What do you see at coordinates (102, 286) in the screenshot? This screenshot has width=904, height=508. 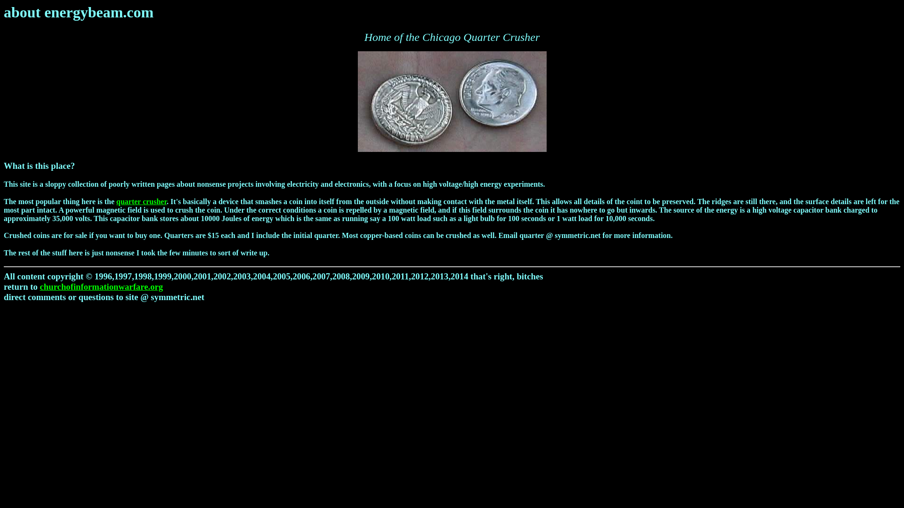 I see `churchofinformationwarfare.org` at bounding box center [102, 286].